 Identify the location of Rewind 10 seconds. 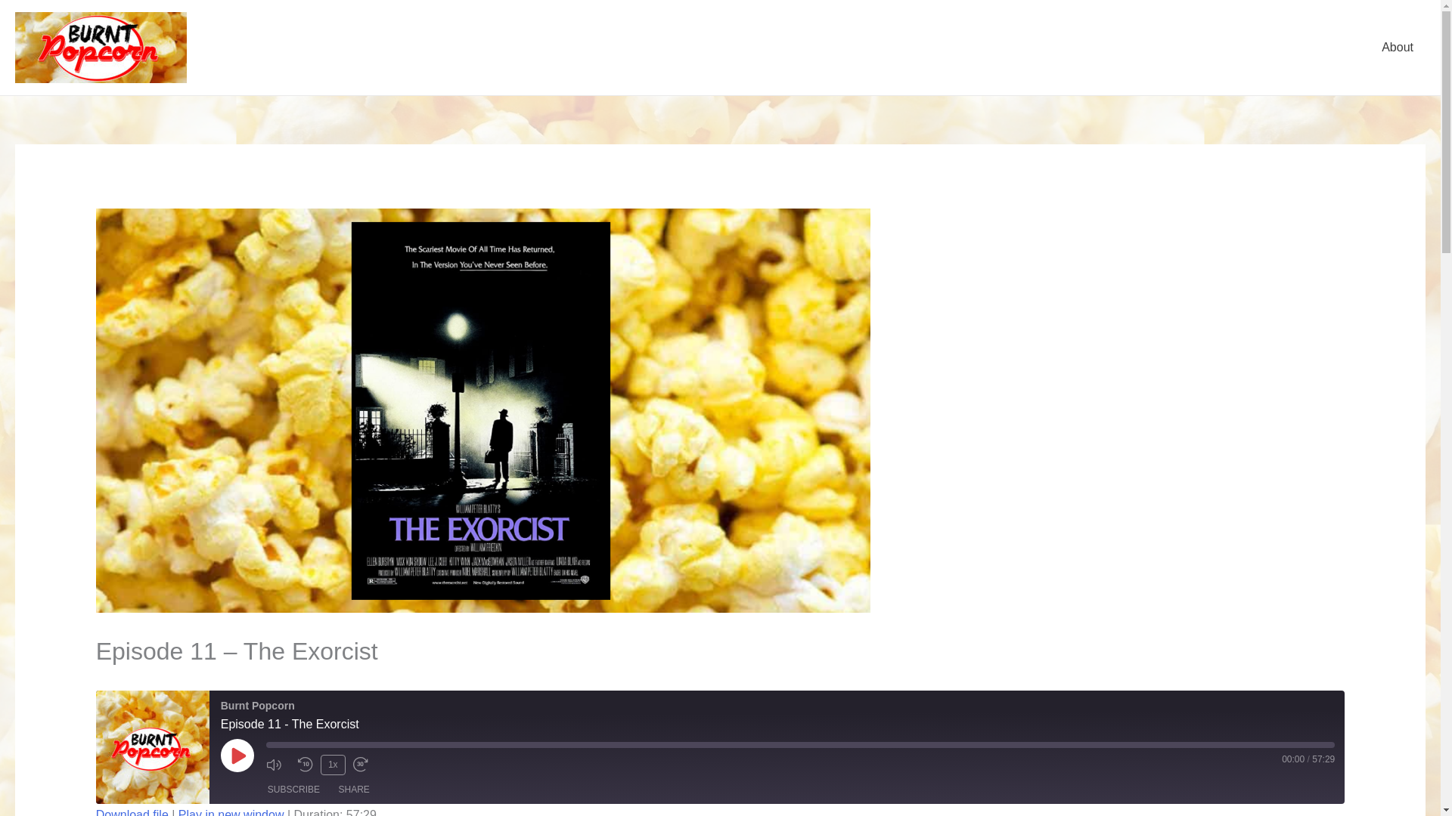
(306, 765).